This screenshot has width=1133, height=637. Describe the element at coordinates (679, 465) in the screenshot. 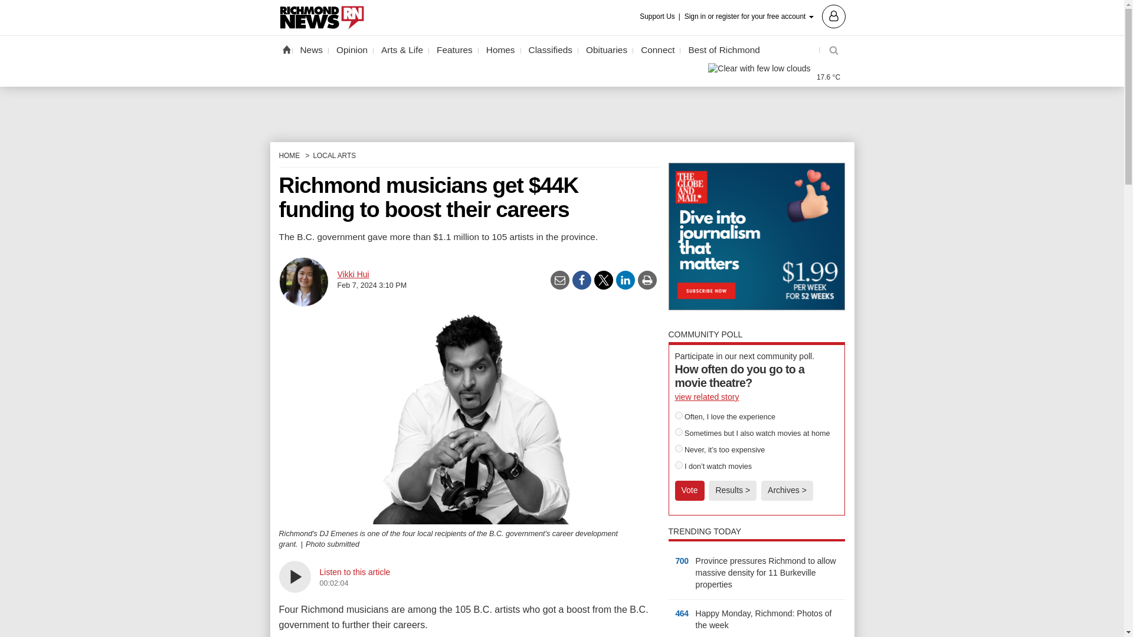

I see `122606` at that location.